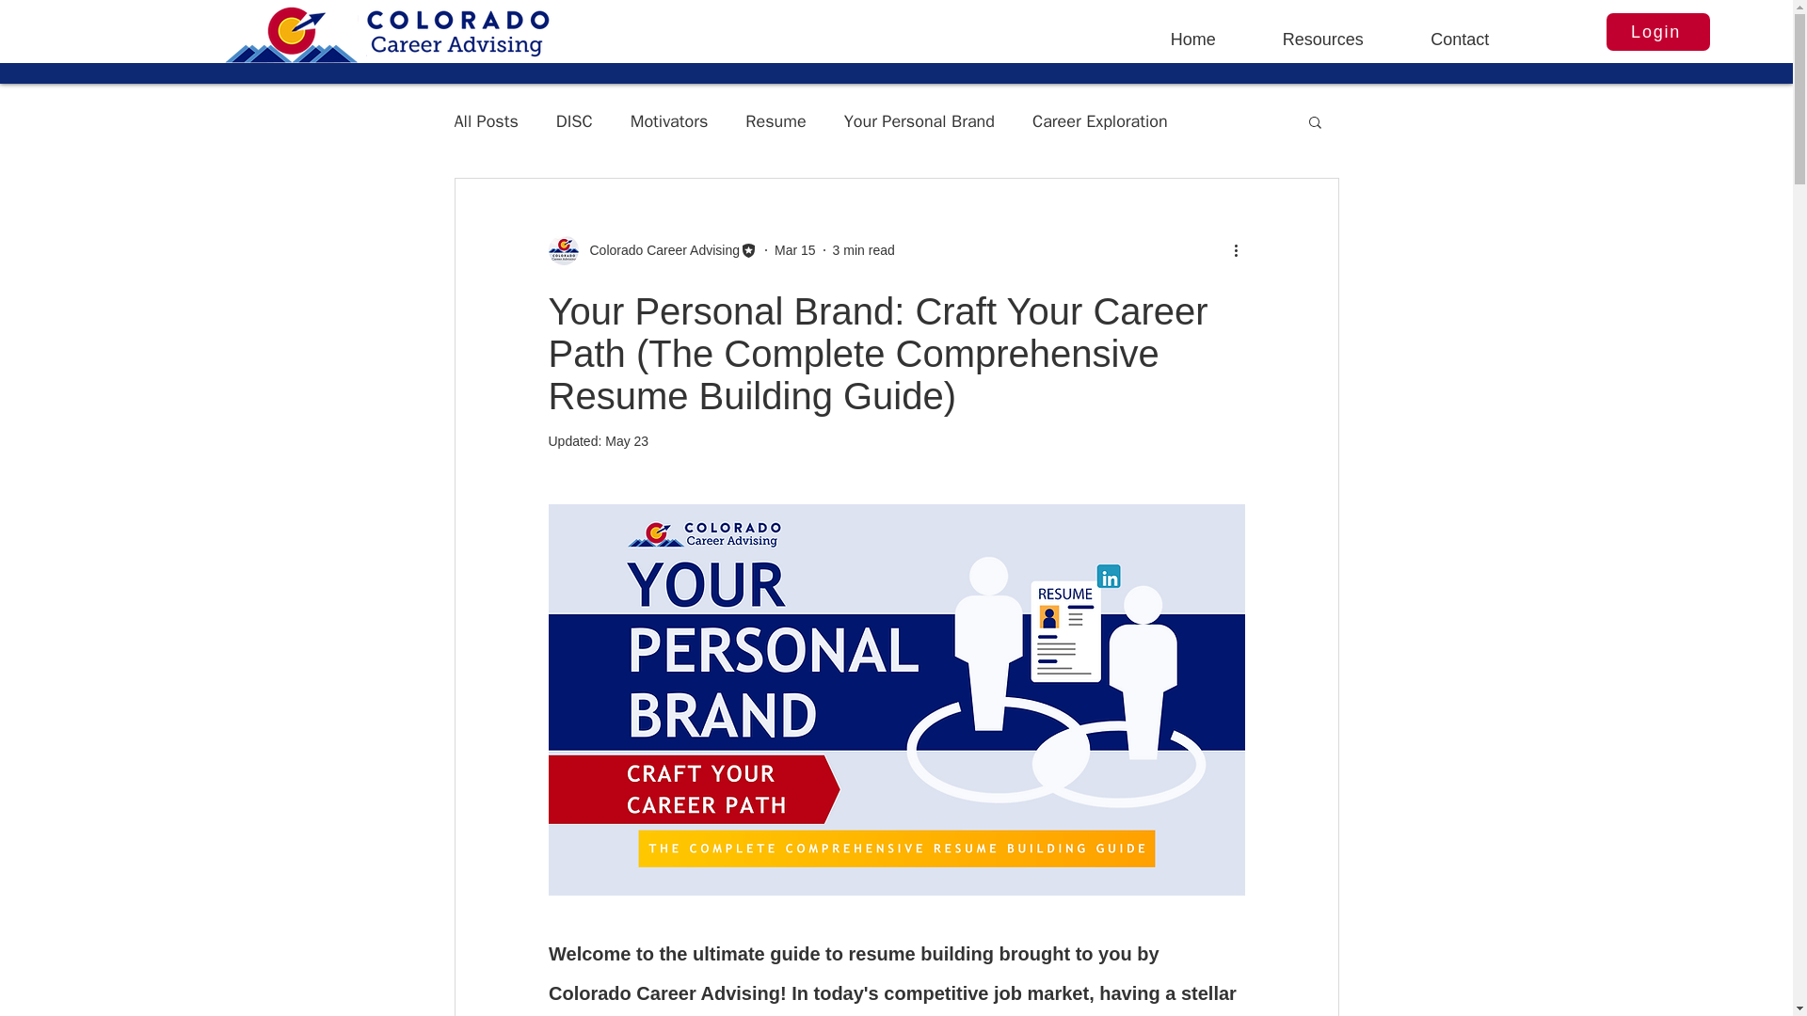 This screenshot has height=1016, width=1807. I want to click on Motivators, so click(669, 120).